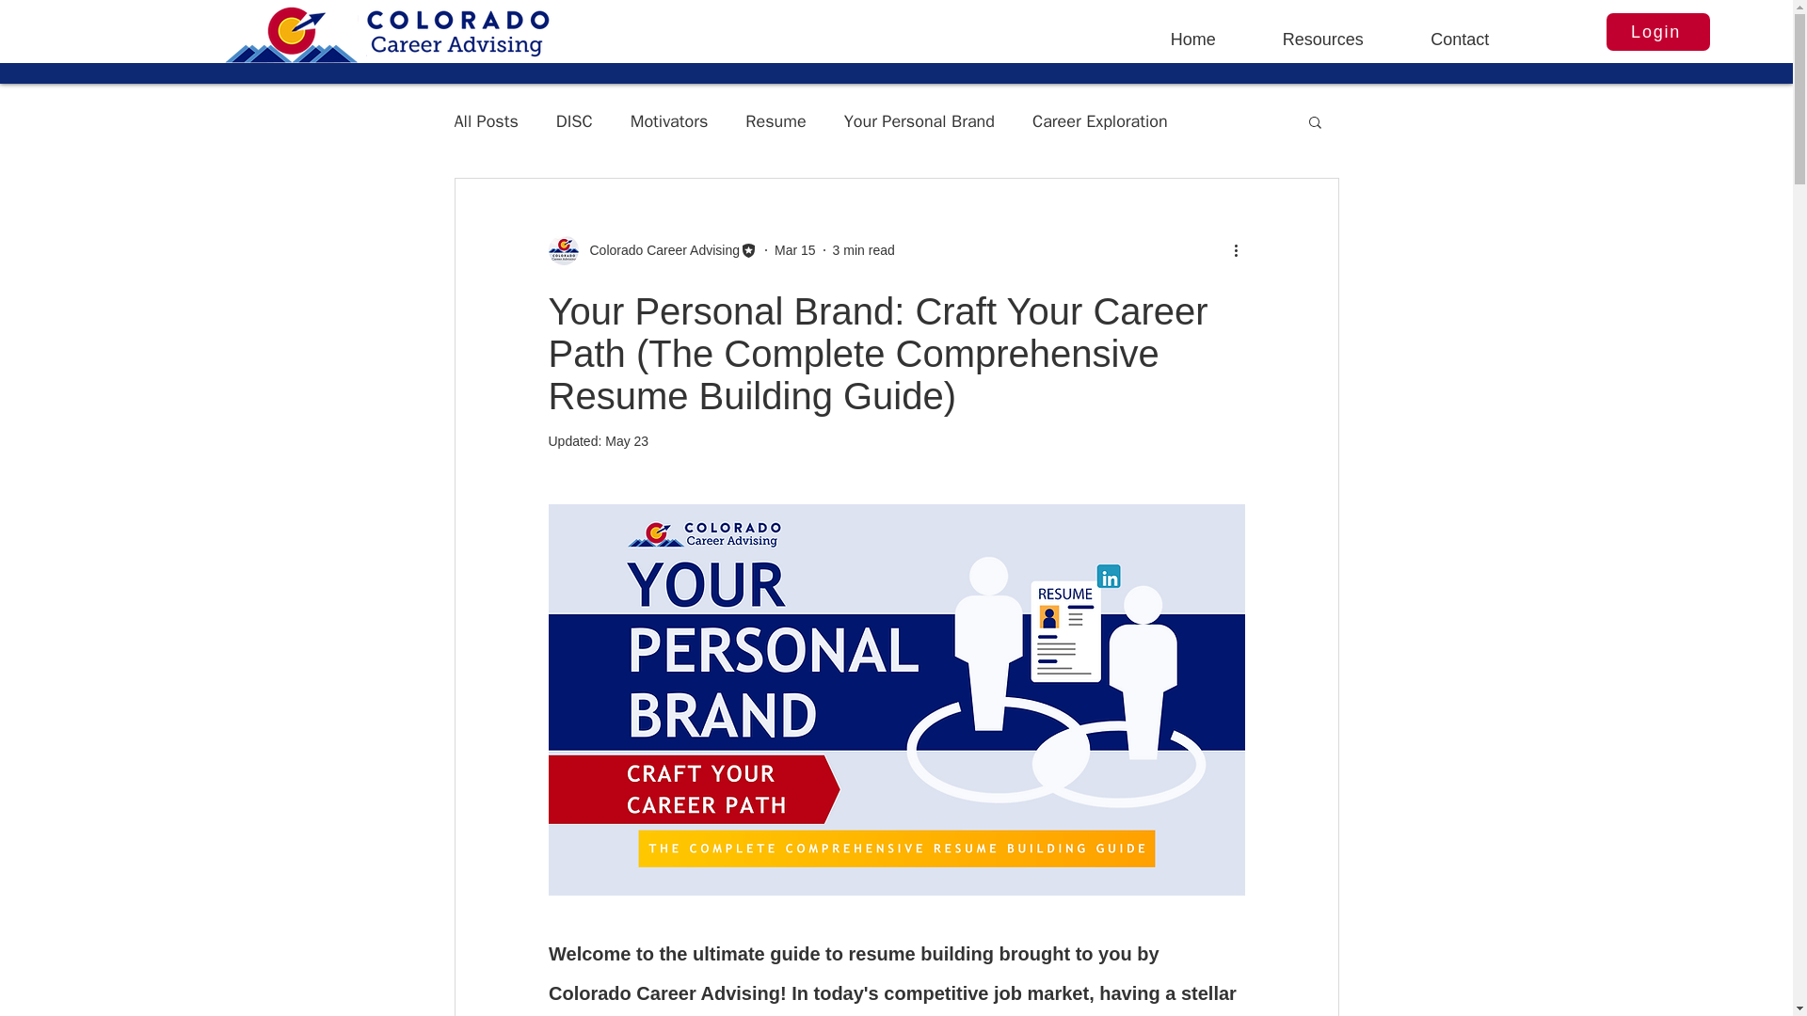 This screenshot has height=1016, width=1807. I want to click on Motivators, so click(669, 120).